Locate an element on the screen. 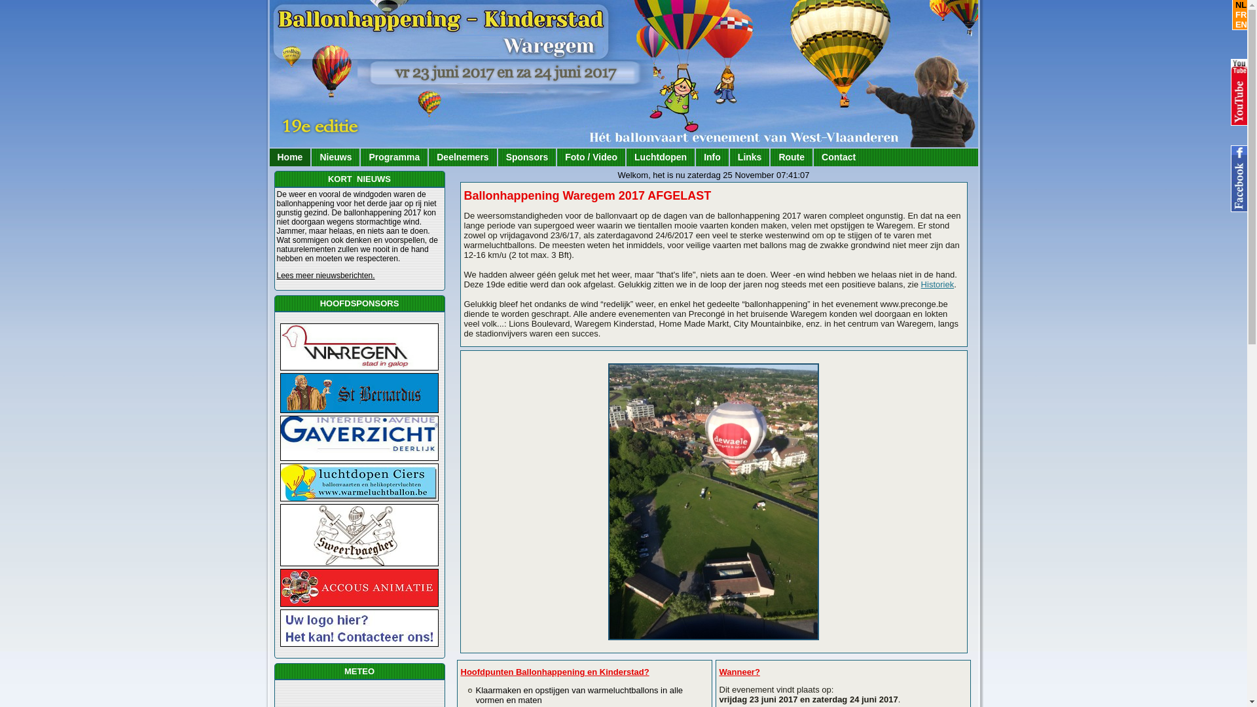 The image size is (1257, 707). acous animatie is located at coordinates (359, 588).